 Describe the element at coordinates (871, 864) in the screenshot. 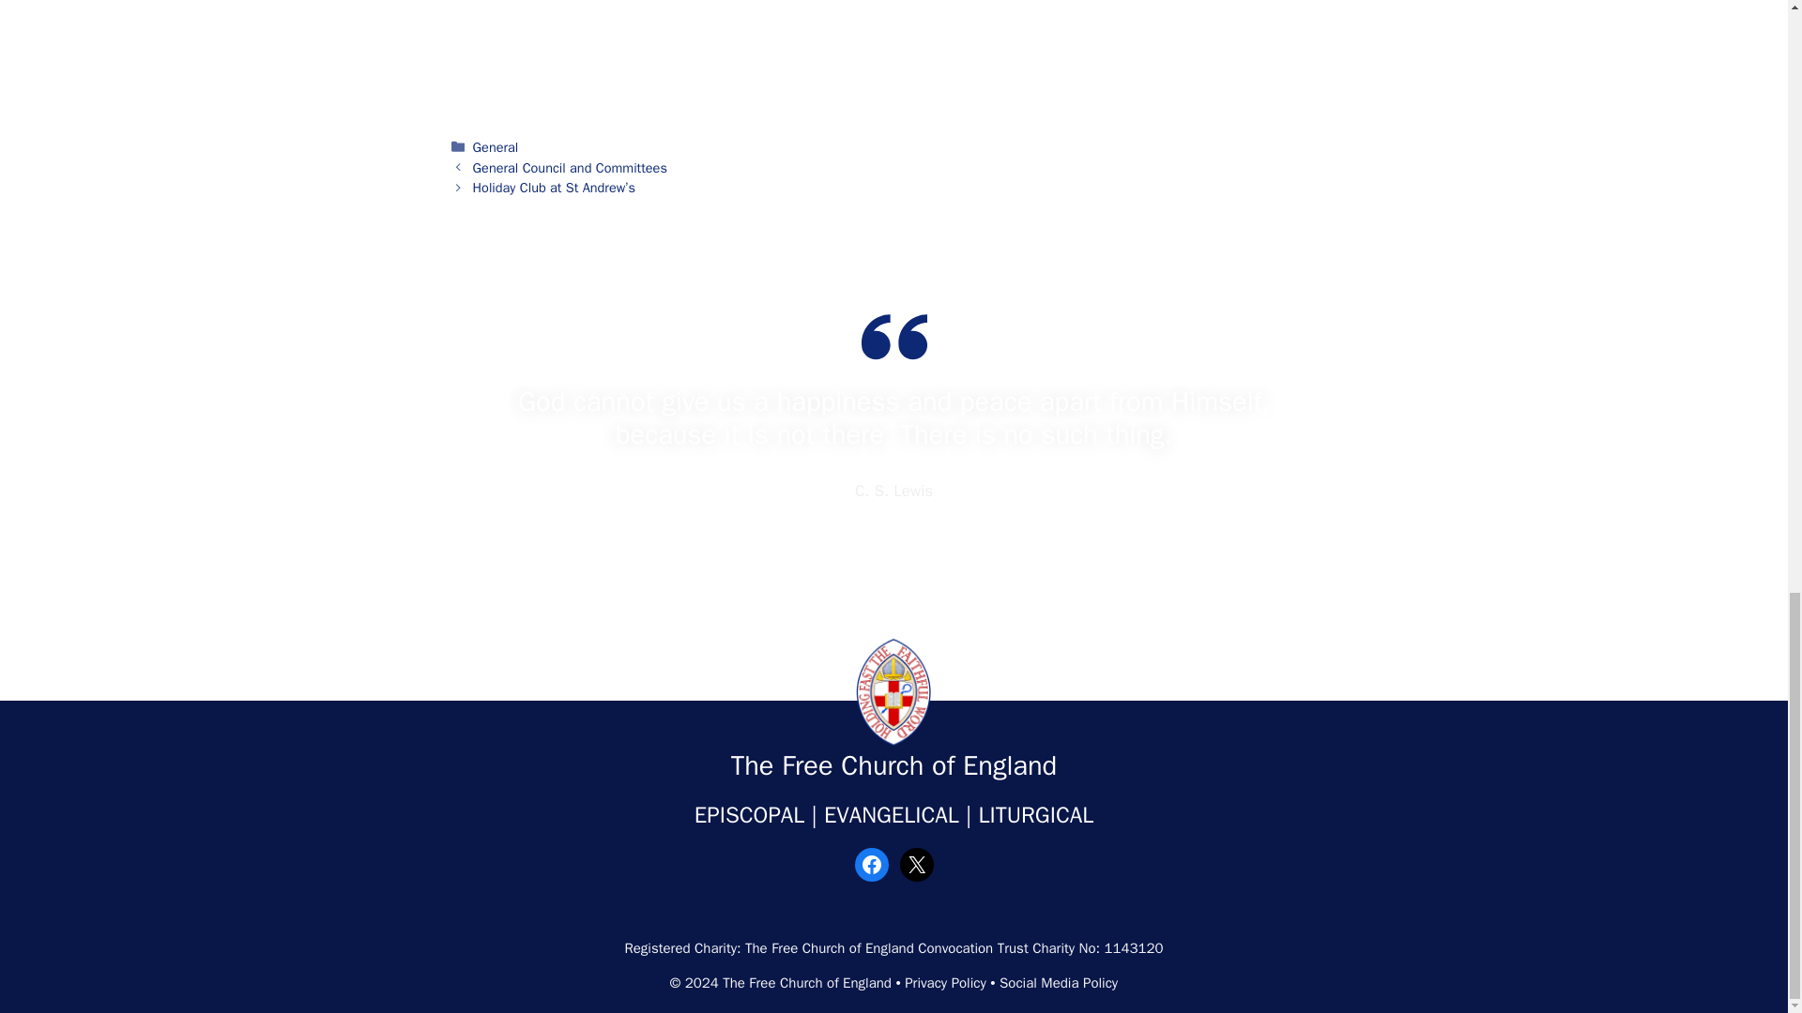

I see `Facebook` at that location.